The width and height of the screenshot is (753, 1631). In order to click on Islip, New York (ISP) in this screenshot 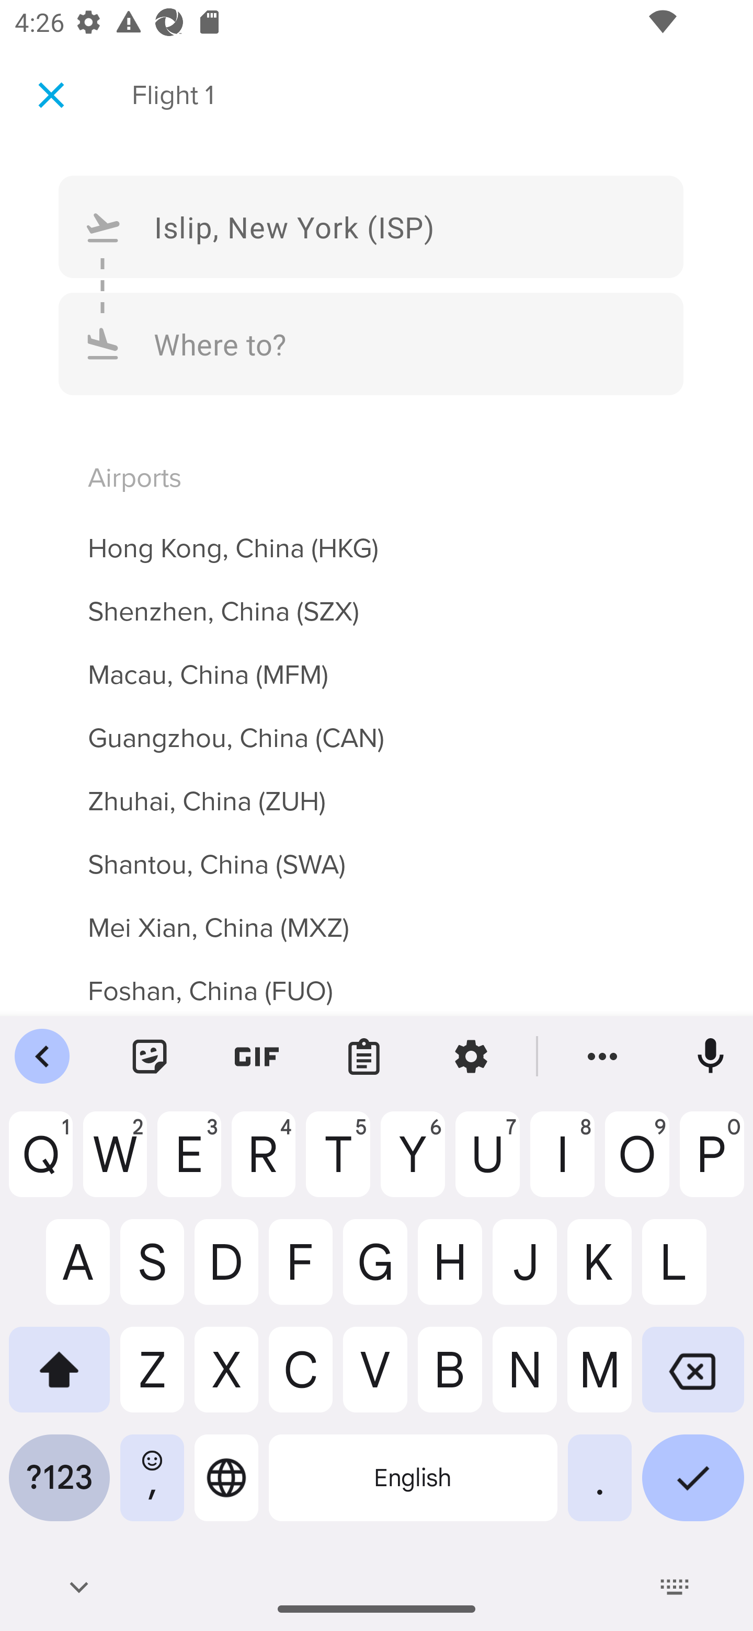, I will do `click(371, 227)`.